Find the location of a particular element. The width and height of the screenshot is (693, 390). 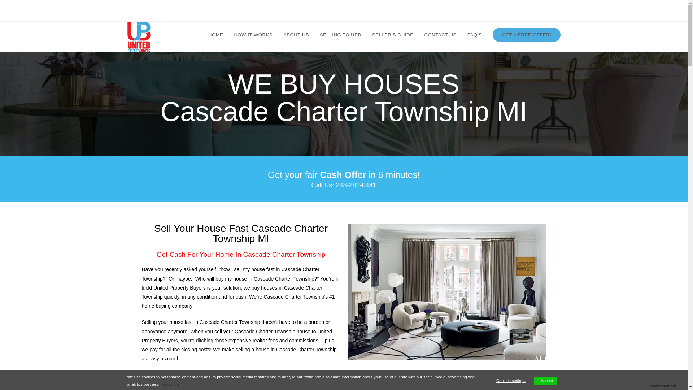

CONTACT US is located at coordinates (440, 35).